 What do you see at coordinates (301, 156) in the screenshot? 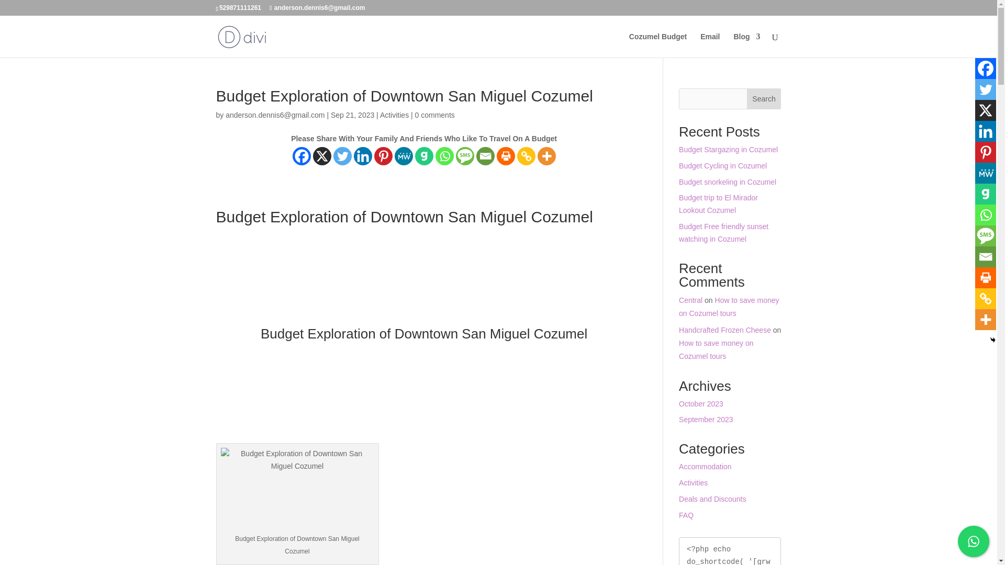
I see `Facebook` at bounding box center [301, 156].